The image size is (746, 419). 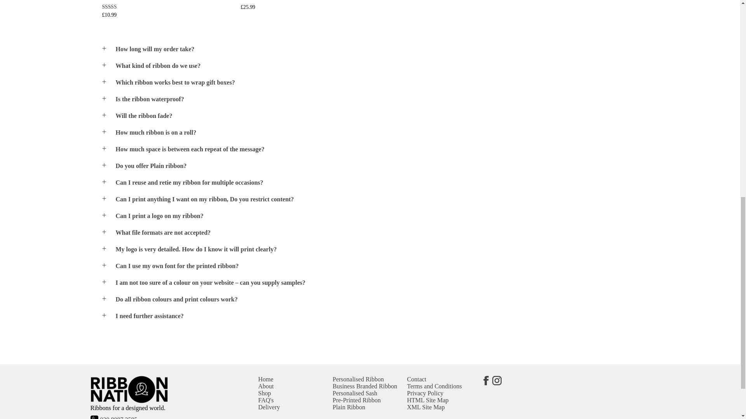 What do you see at coordinates (377, 49) in the screenshot?
I see `How long will my order take?` at bounding box center [377, 49].